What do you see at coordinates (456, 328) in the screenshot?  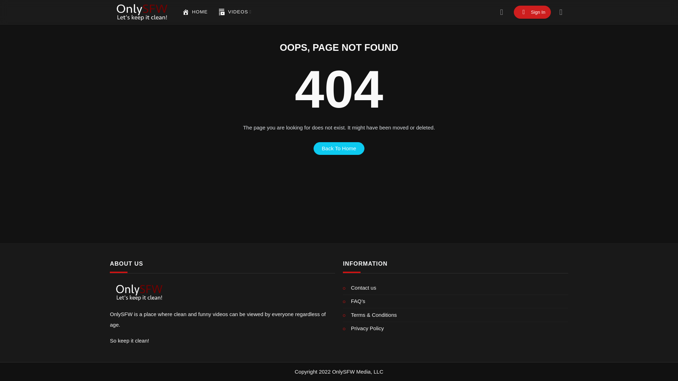 I see `Privacy Policy` at bounding box center [456, 328].